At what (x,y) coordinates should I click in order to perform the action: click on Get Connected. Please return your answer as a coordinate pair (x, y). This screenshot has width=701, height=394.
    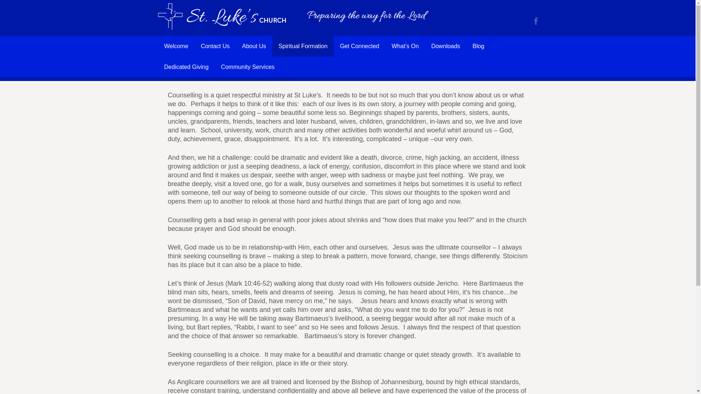
    Looking at the image, I should click on (359, 46).